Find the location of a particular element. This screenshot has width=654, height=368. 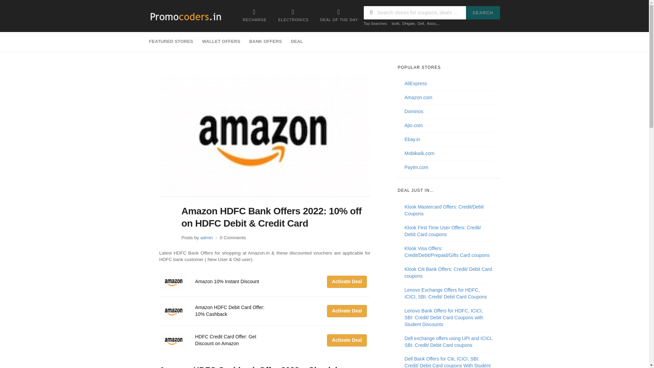

RECHARGE is located at coordinates (254, 15).